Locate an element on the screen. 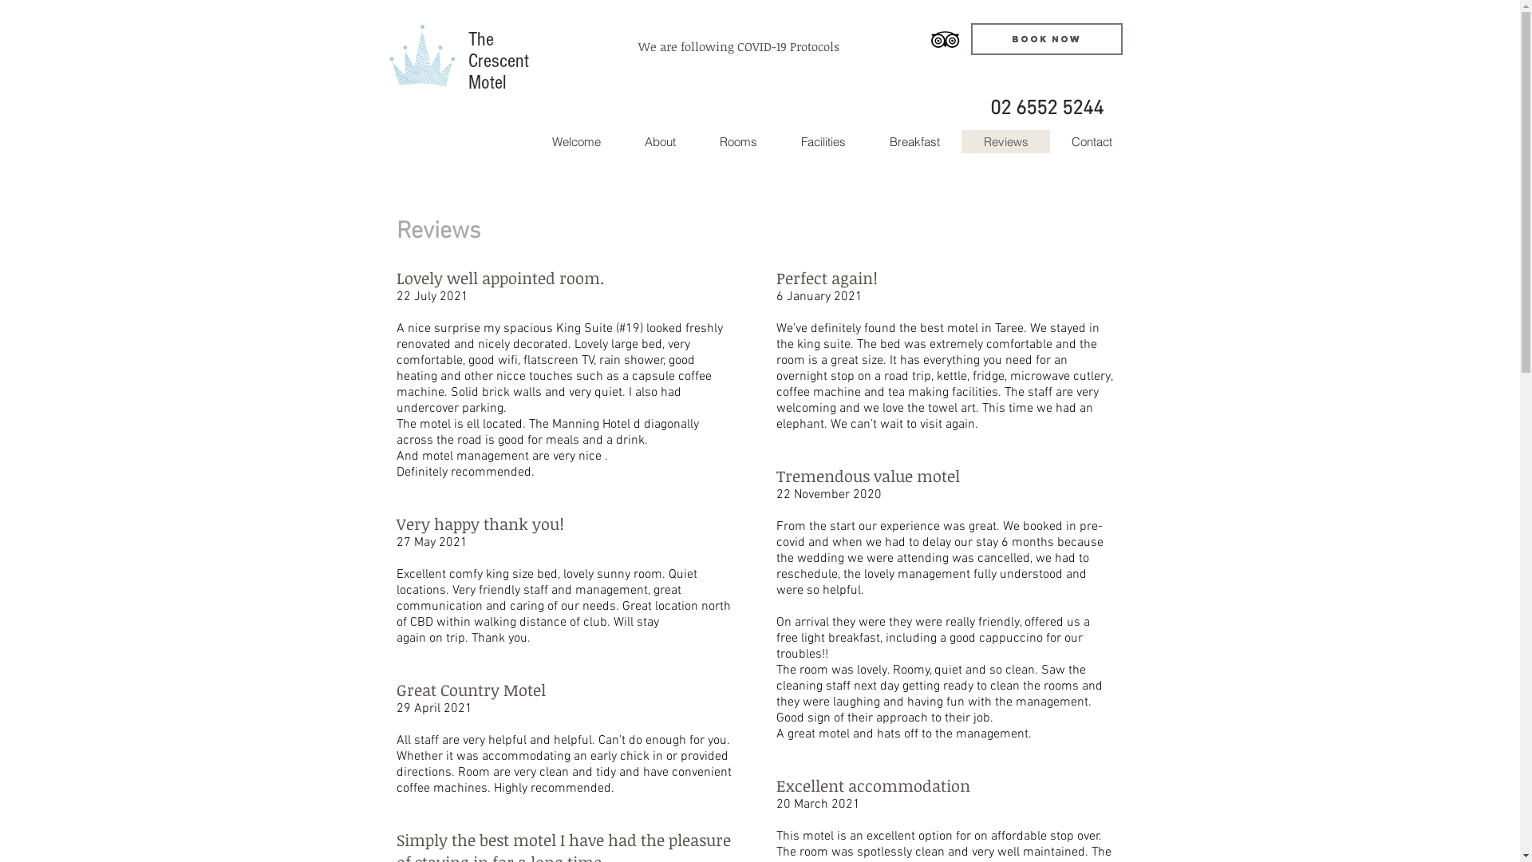 This screenshot has width=1532, height=862. Welcome is located at coordinates (576, 140).